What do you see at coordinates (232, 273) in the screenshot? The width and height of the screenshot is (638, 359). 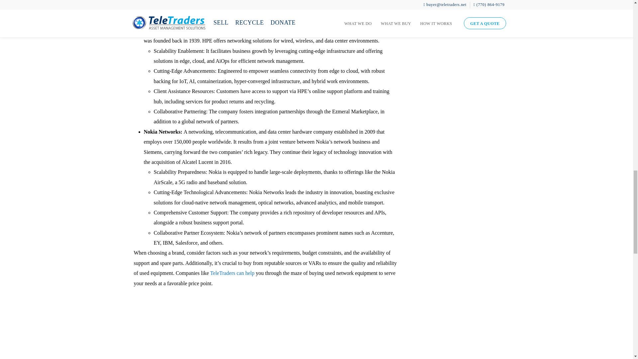 I see `TeleTraders can help` at bounding box center [232, 273].